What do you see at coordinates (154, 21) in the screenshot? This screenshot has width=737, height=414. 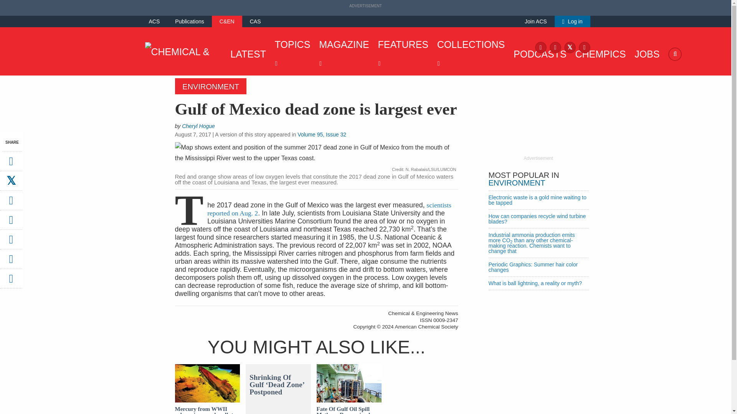 I see `ACS` at bounding box center [154, 21].